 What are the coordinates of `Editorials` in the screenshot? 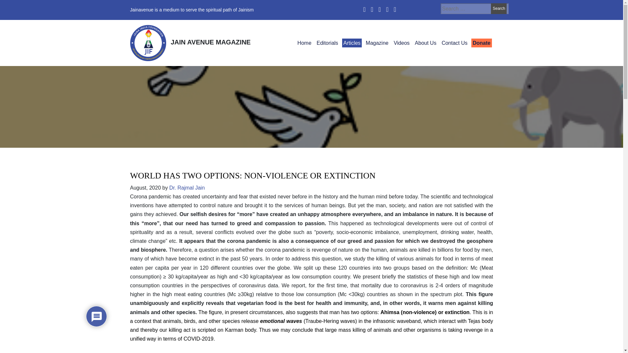 It's located at (327, 42).